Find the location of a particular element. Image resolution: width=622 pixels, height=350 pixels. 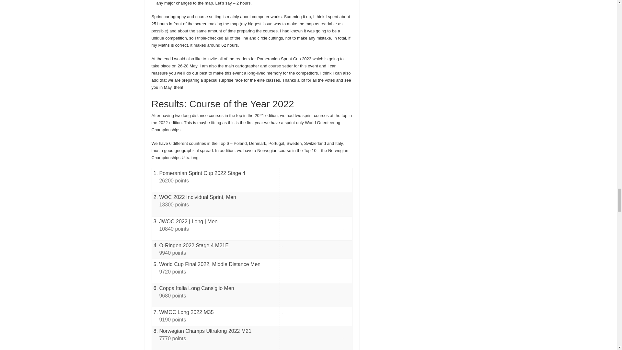

Pomeranian Sprint Cup 2022 Stage 4 is located at coordinates (202, 173).